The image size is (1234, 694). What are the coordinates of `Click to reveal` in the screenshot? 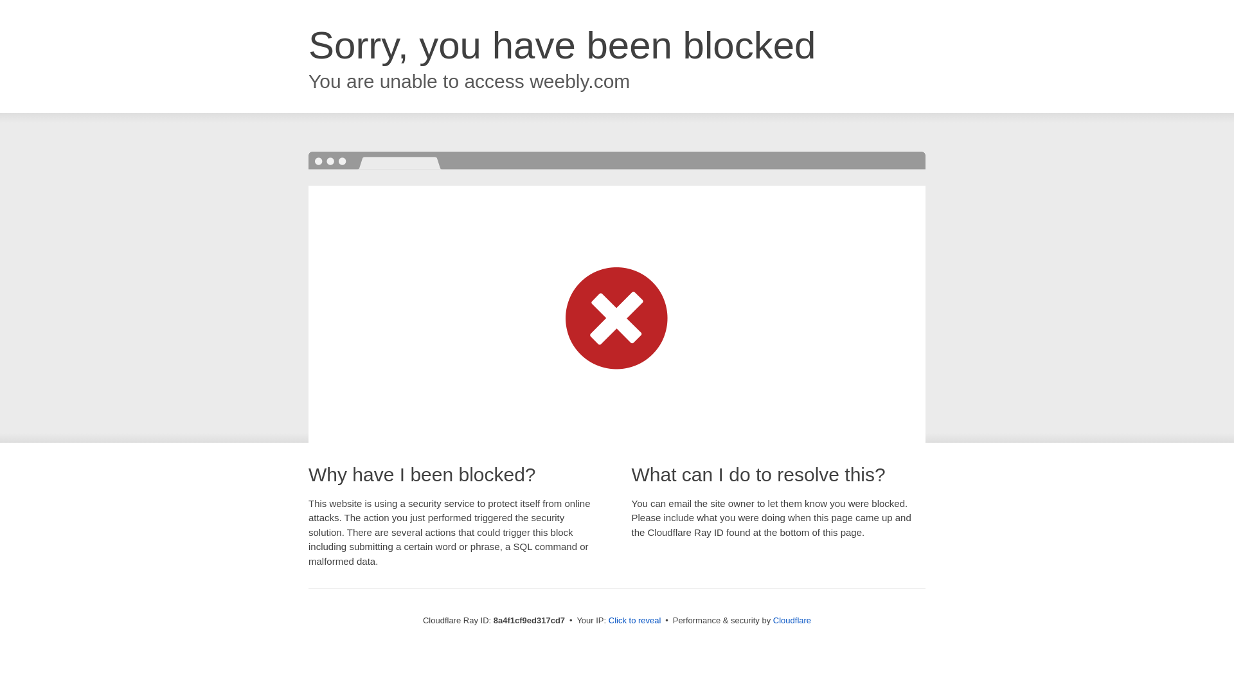 It's located at (635, 621).